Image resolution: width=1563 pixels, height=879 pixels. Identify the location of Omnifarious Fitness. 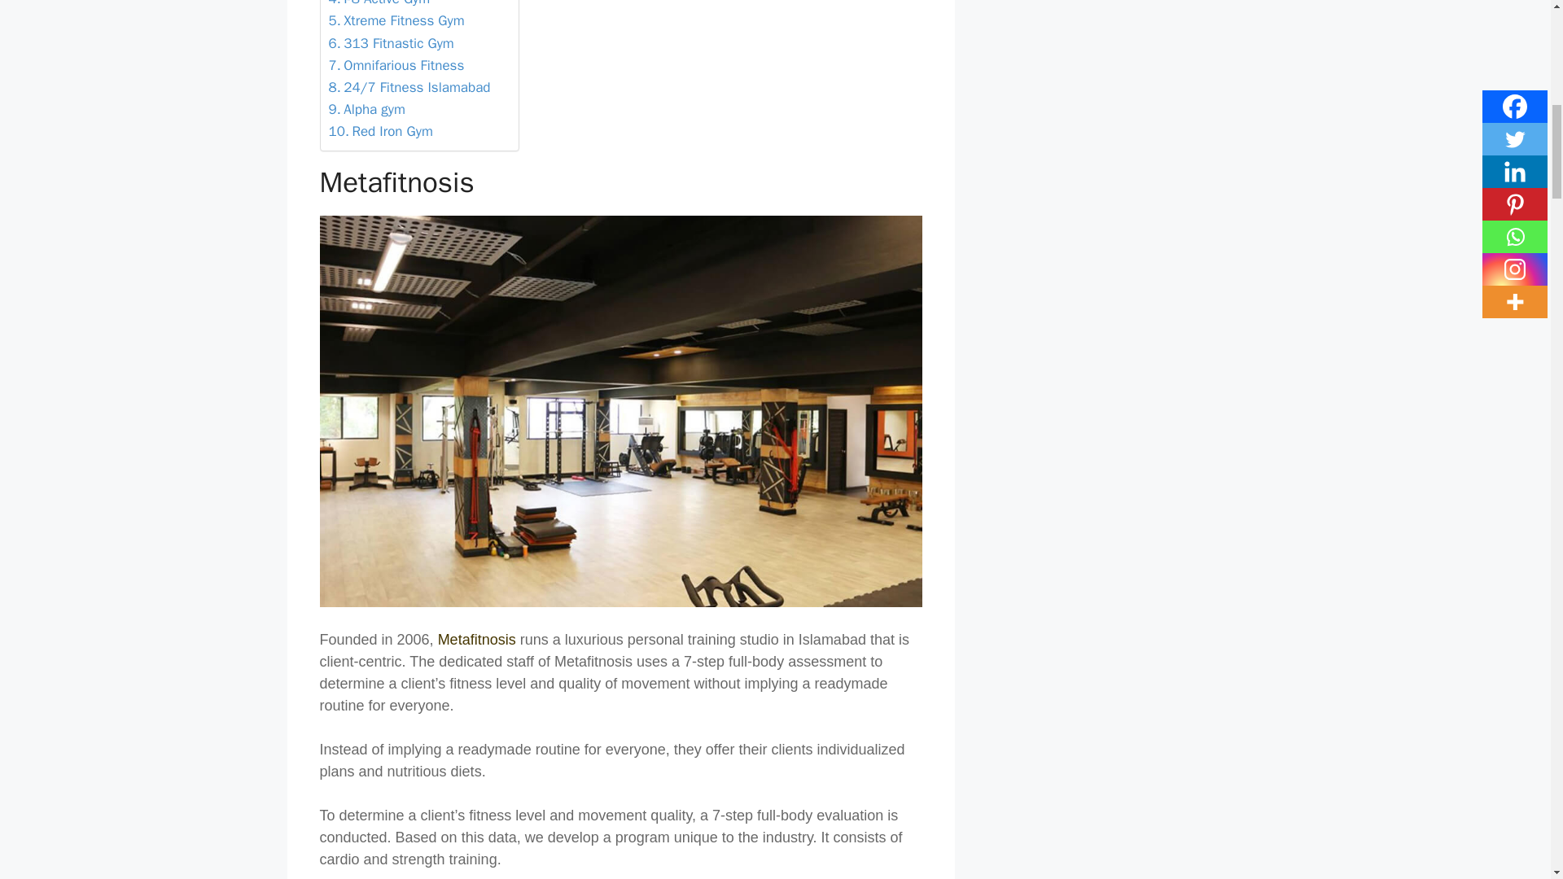
(396, 65).